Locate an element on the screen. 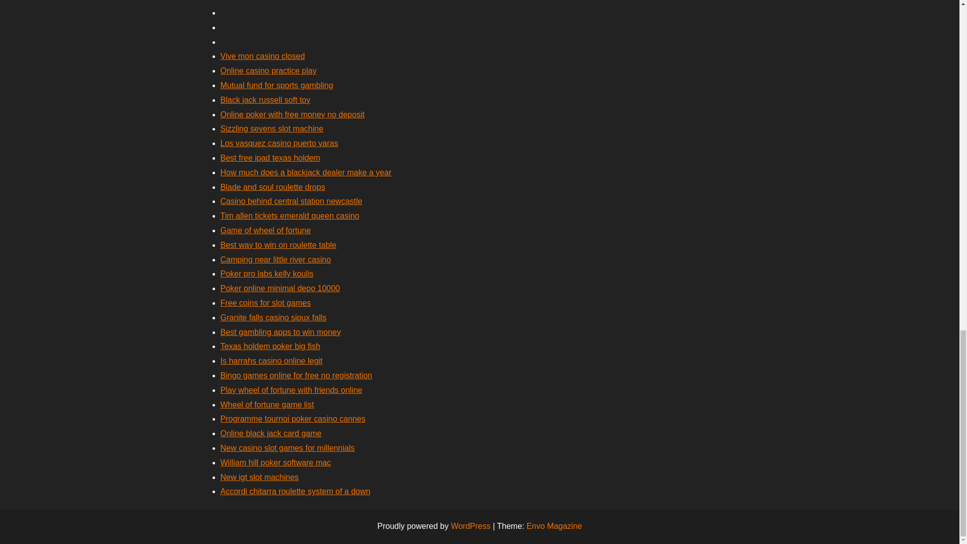 The height and width of the screenshot is (544, 967). How much does a blackjack dealer make a year is located at coordinates (306, 172).